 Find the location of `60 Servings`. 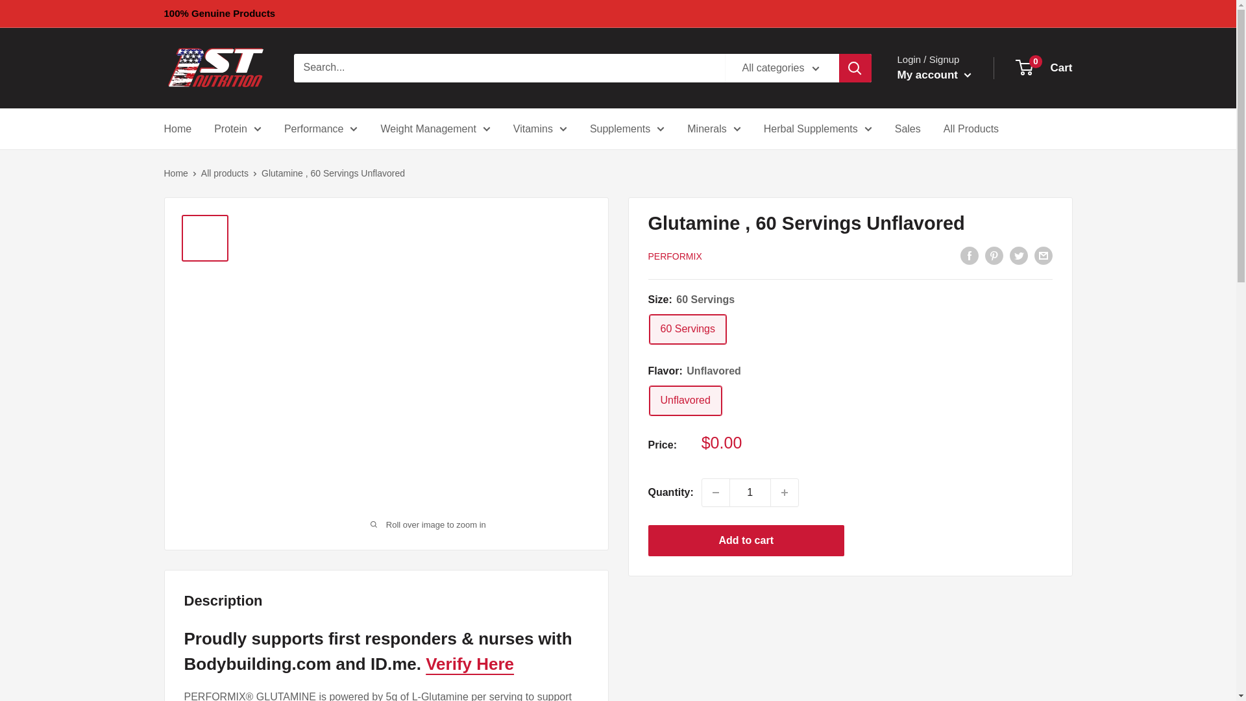

60 Servings is located at coordinates (688, 329).